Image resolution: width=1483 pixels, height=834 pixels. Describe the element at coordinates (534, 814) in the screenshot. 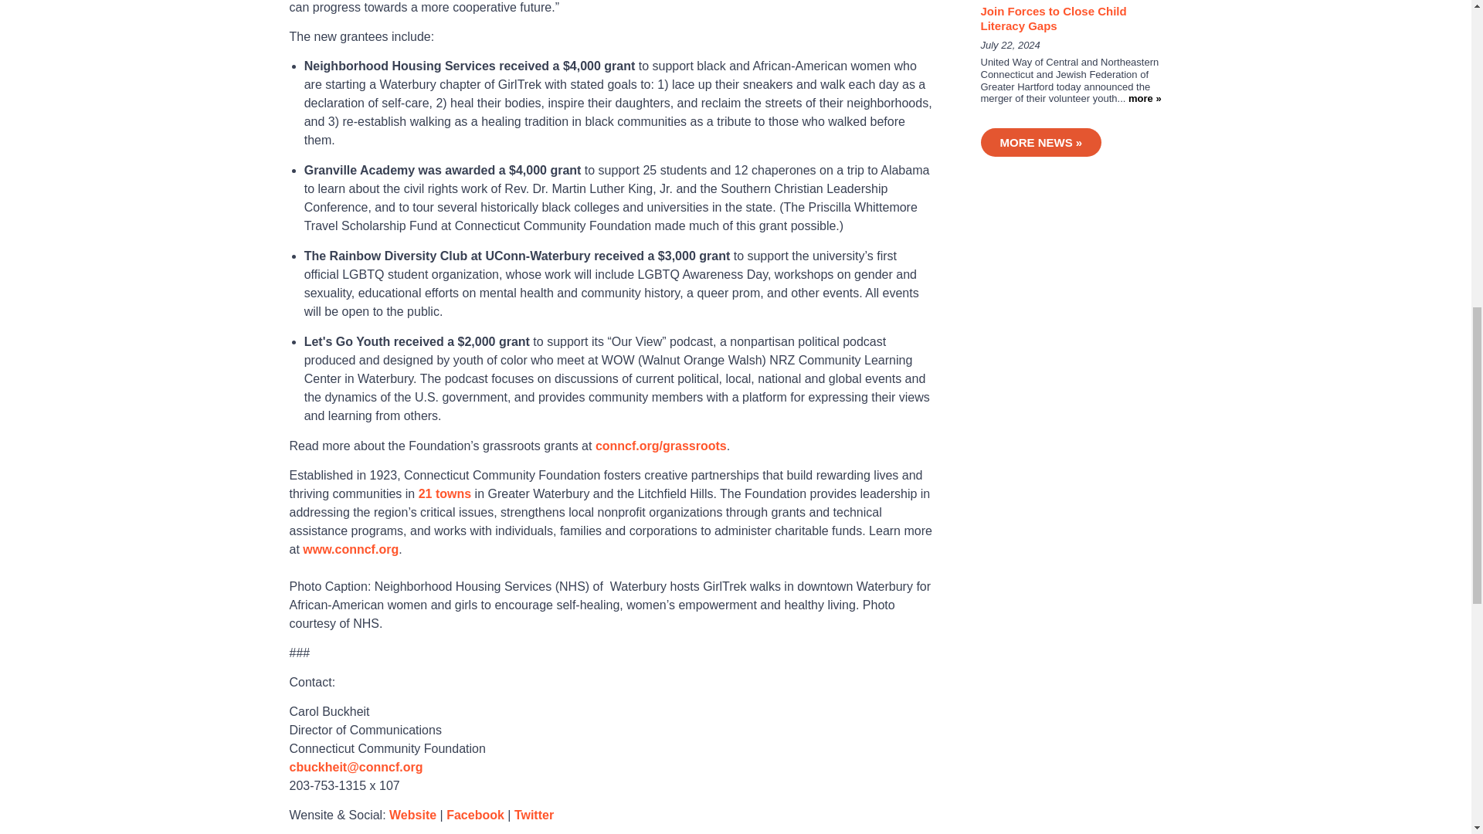

I see `Twitter` at that location.